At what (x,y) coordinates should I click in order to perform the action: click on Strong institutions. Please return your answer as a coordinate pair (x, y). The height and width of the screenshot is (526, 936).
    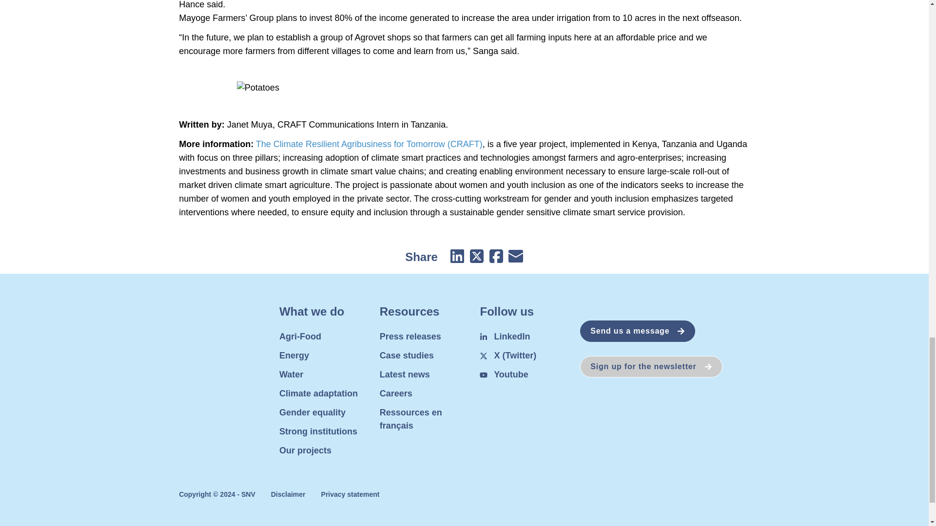
    Looking at the image, I should click on (318, 432).